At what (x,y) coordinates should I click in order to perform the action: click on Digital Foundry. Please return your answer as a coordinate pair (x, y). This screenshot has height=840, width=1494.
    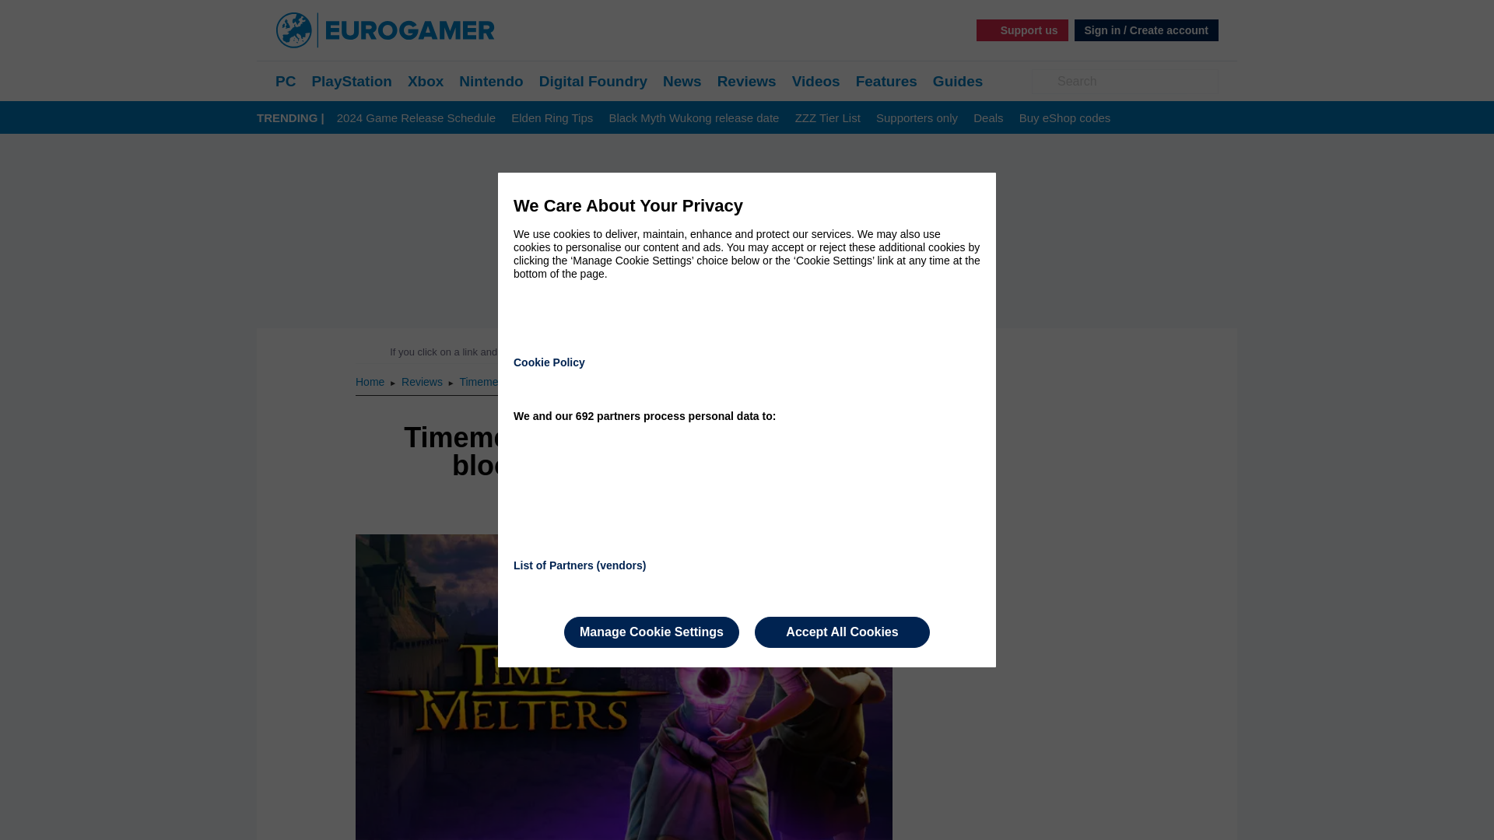
    Looking at the image, I should click on (593, 81).